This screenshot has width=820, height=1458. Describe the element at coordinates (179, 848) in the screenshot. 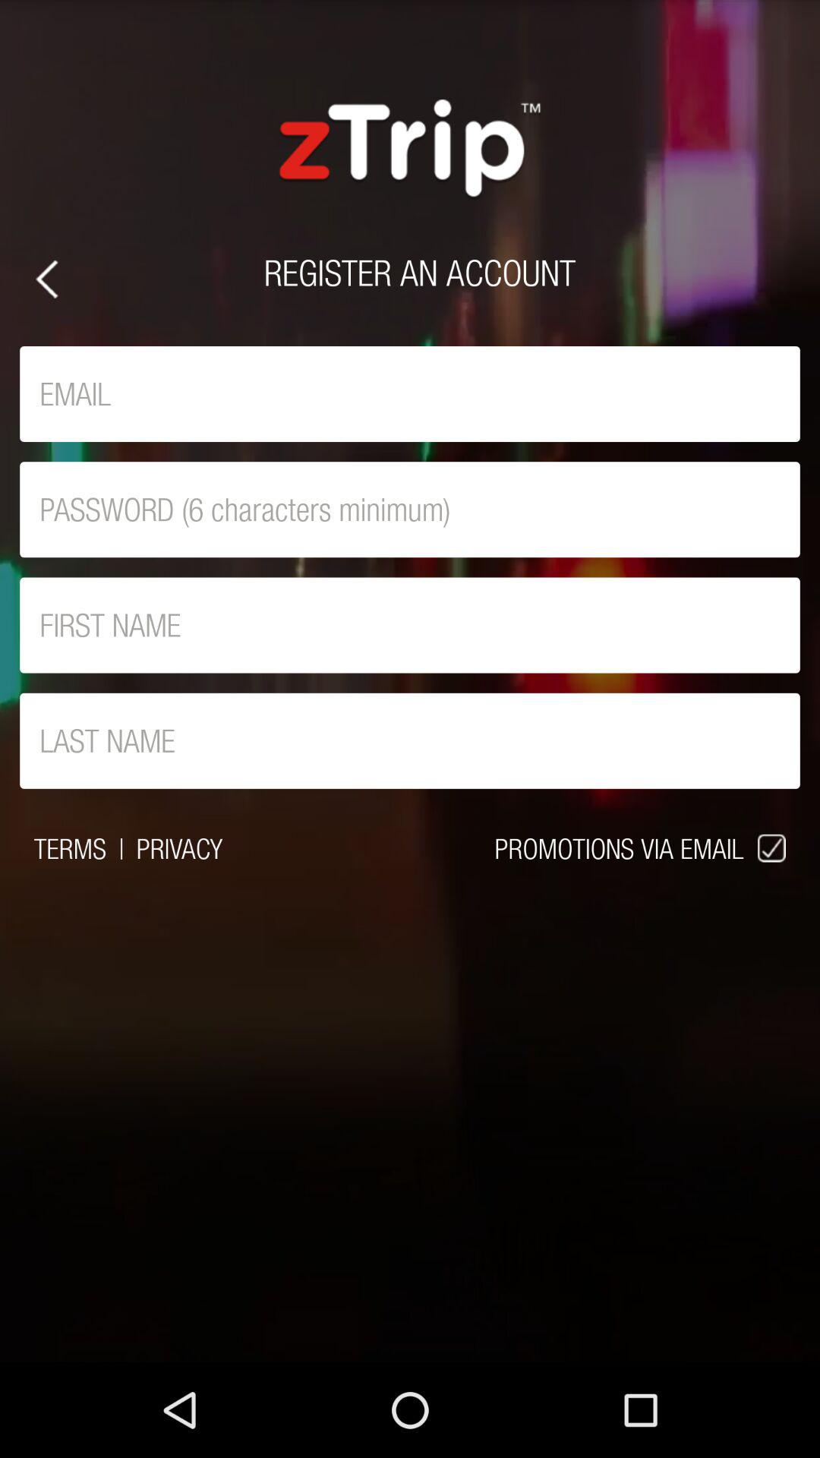

I see `flip until privacy item` at that location.